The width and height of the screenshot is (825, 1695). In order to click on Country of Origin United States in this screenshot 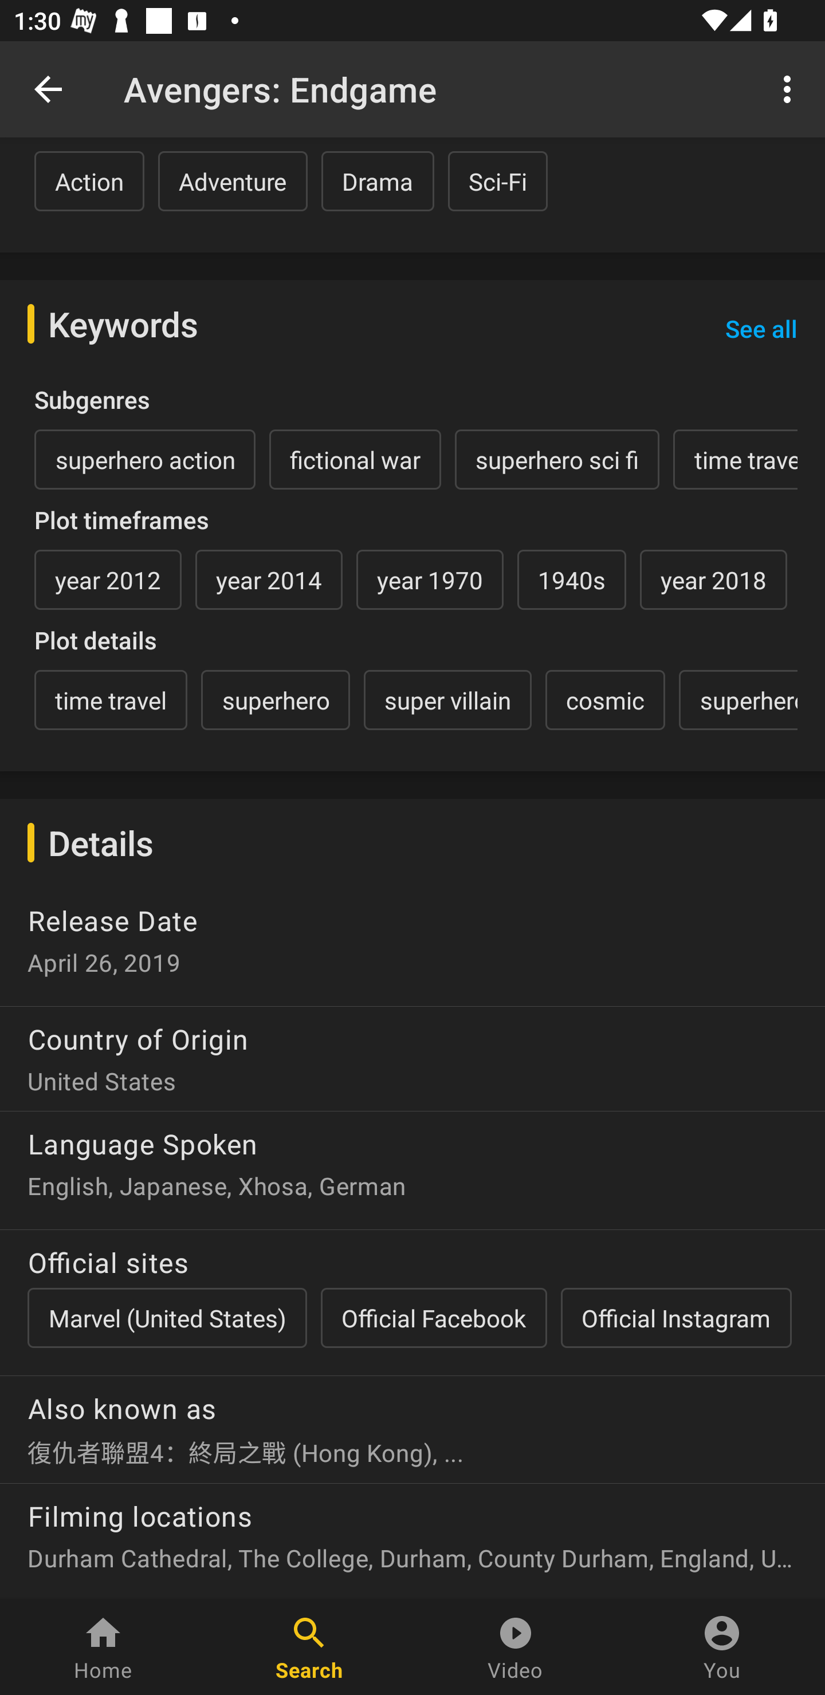, I will do `click(412, 1051)`.